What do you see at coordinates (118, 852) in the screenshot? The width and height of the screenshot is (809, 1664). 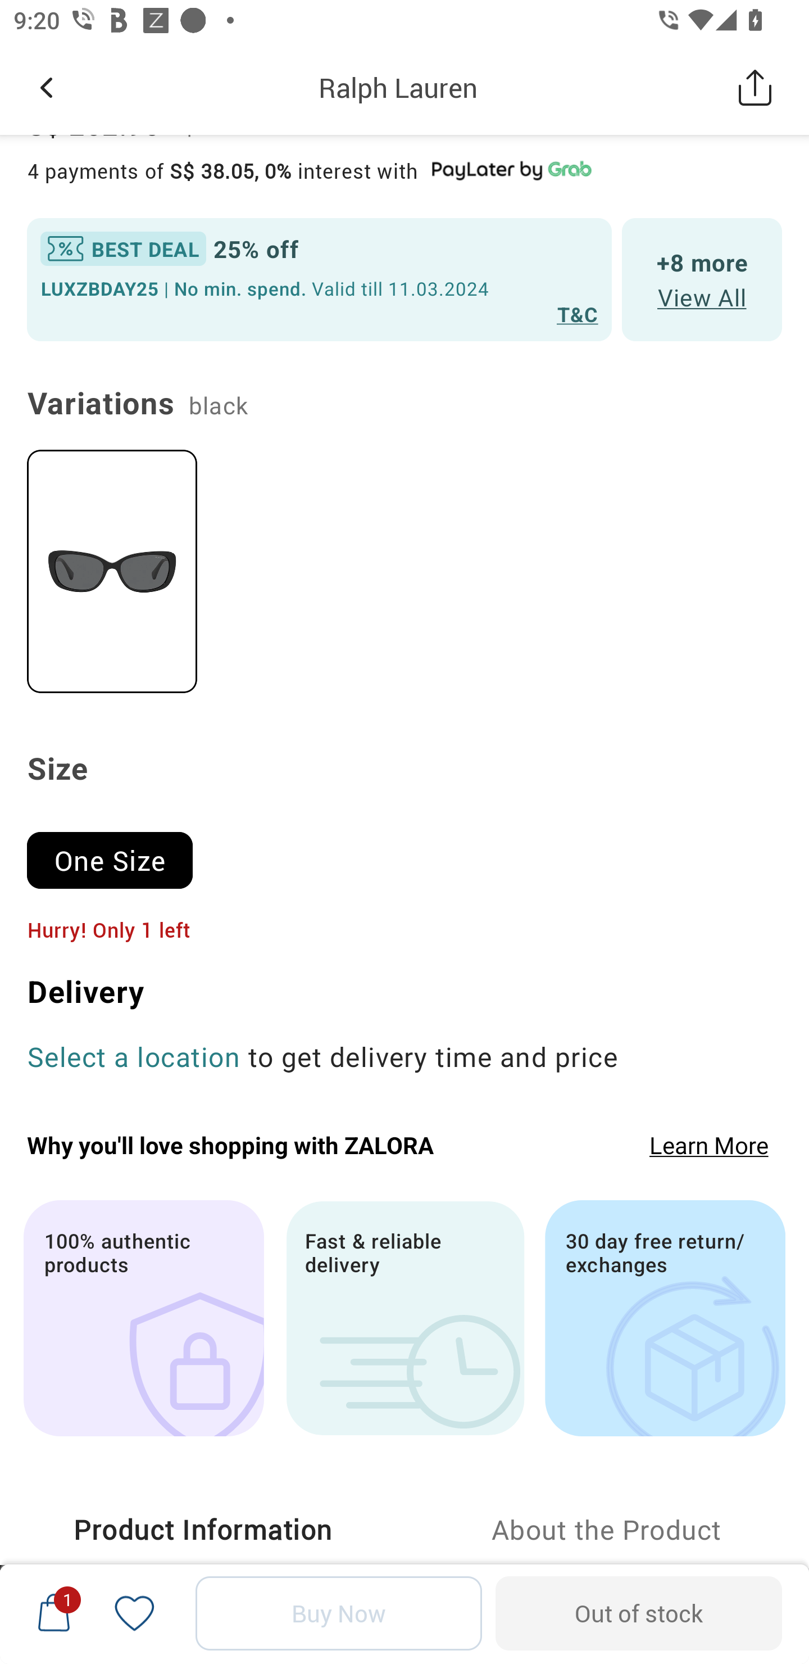 I see `One Size` at bounding box center [118, 852].